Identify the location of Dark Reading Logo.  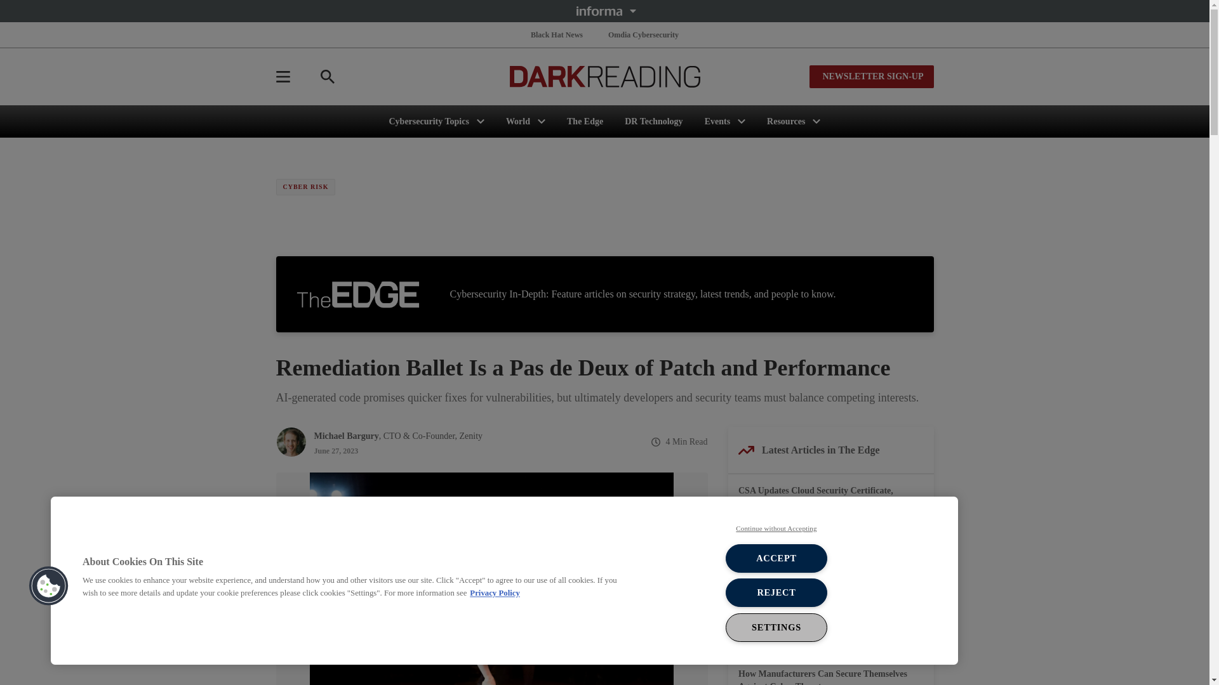
(604, 76).